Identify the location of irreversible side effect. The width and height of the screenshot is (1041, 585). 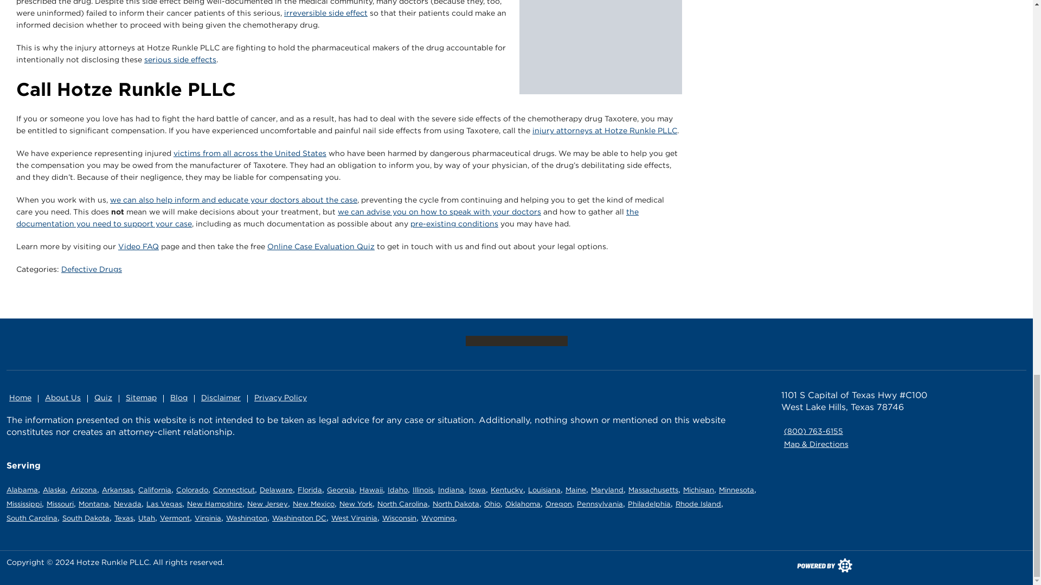
(325, 13).